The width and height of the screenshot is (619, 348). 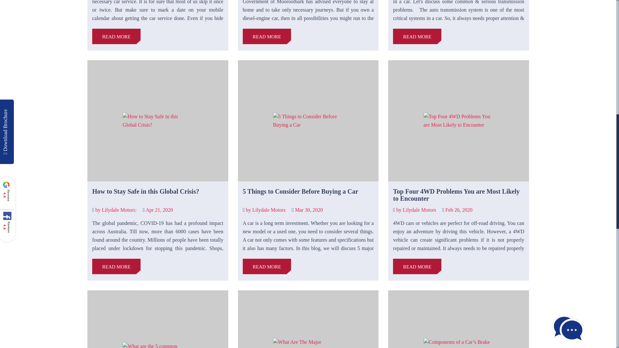 What do you see at coordinates (267, 36) in the screenshot?
I see `READ MORE` at bounding box center [267, 36].